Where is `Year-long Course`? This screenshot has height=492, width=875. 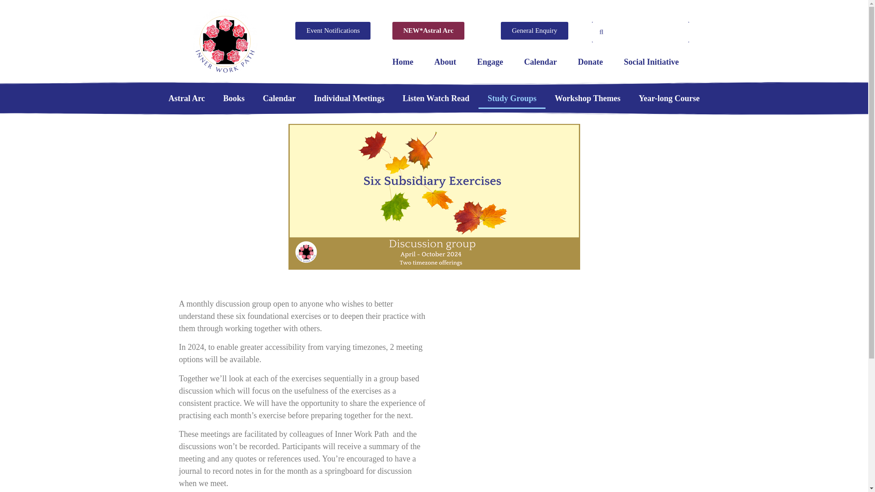 Year-long Course is located at coordinates (669, 98).